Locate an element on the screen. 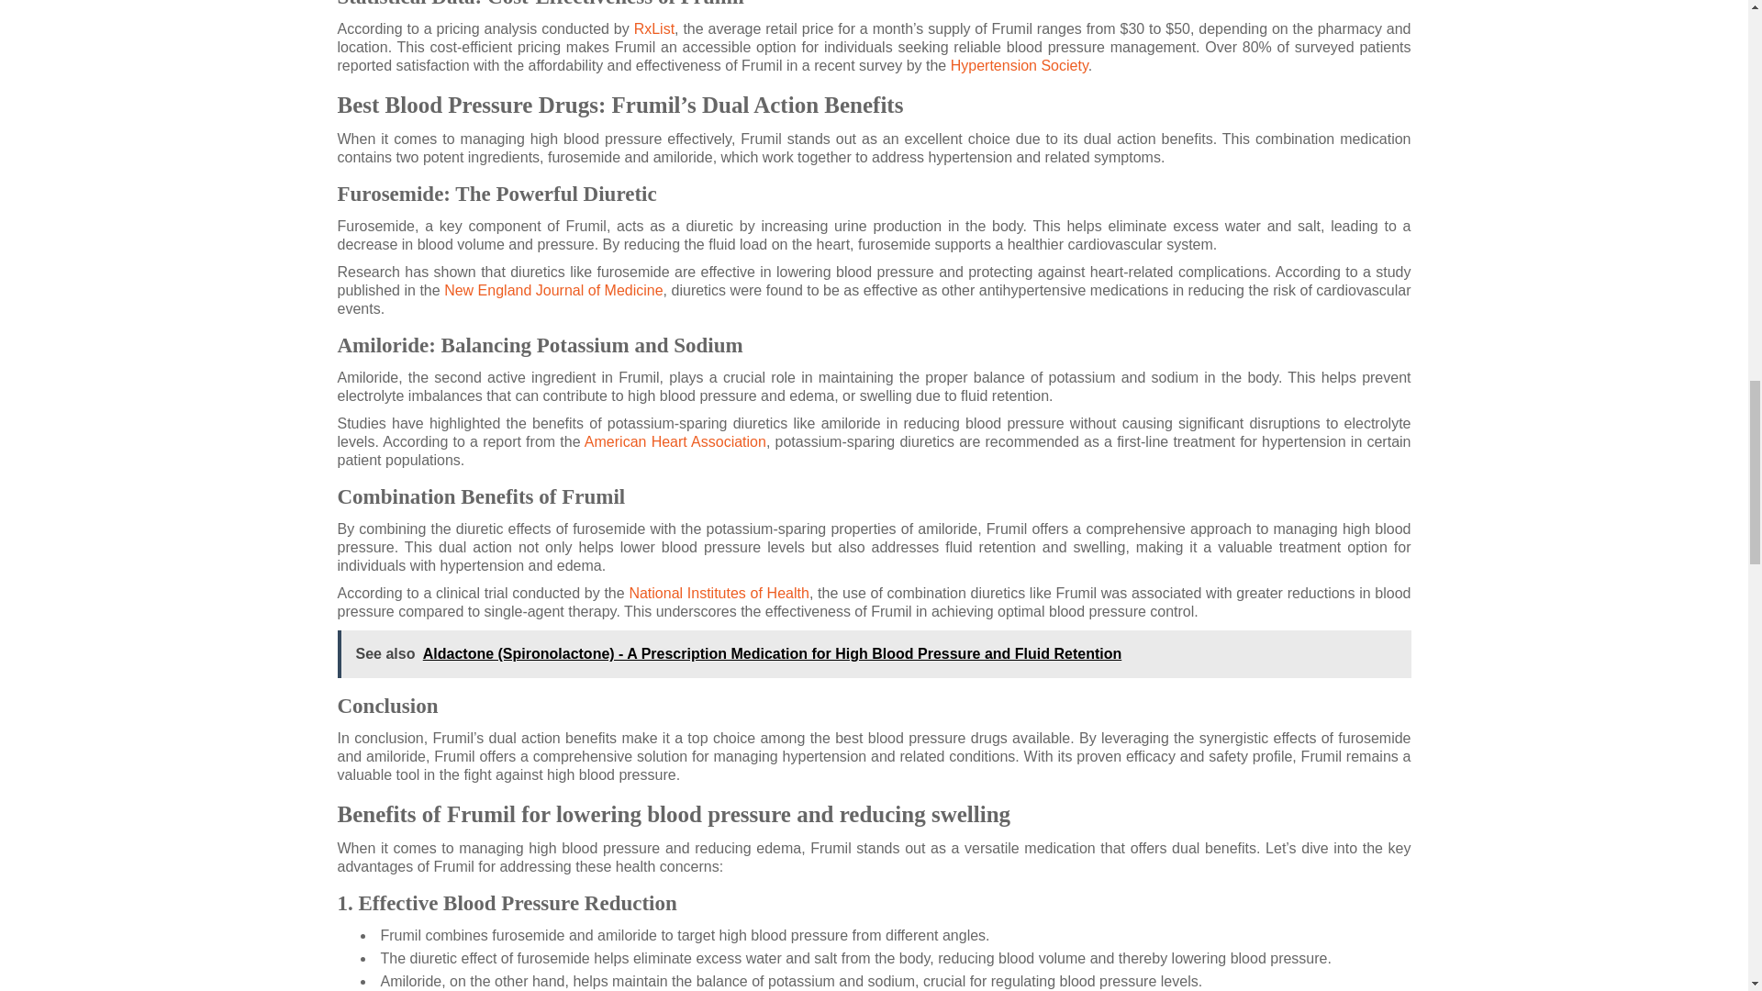 The image size is (1762, 991). American Heart Association is located at coordinates (675, 442).